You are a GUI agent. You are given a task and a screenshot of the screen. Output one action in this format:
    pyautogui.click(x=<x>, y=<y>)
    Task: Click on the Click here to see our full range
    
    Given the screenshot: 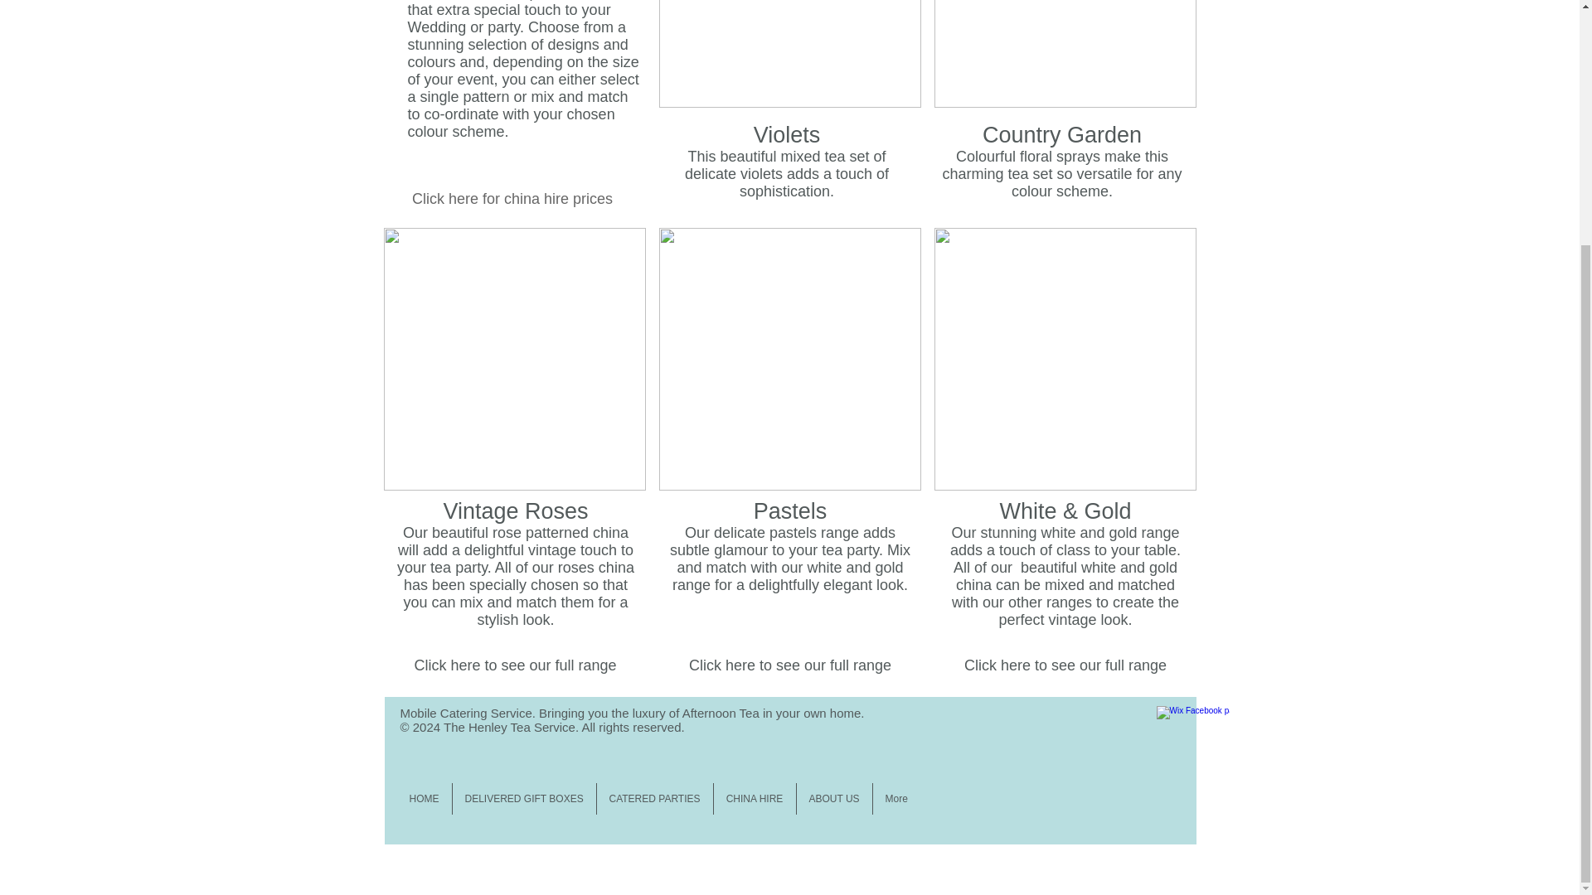 What is the action you would take?
    pyautogui.click(x=514, y=666)
    